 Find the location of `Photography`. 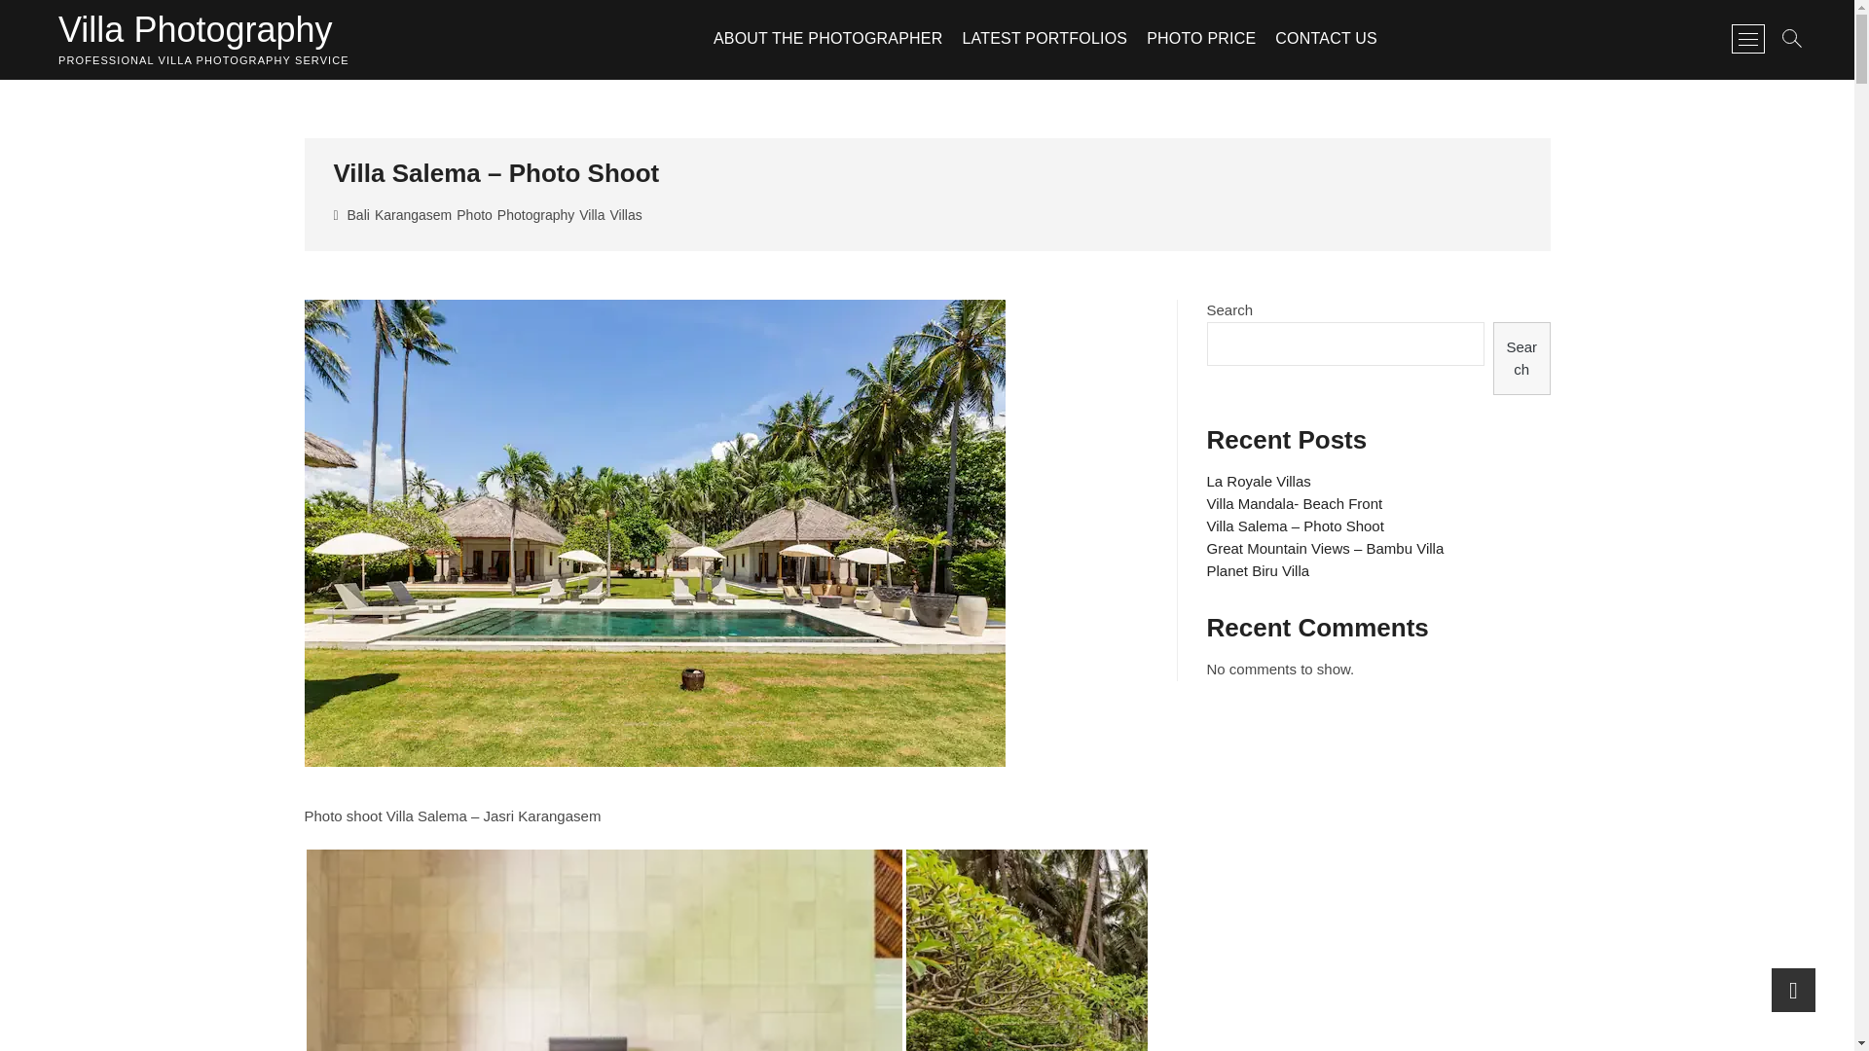

Photography is located at coordinates (537, 217).